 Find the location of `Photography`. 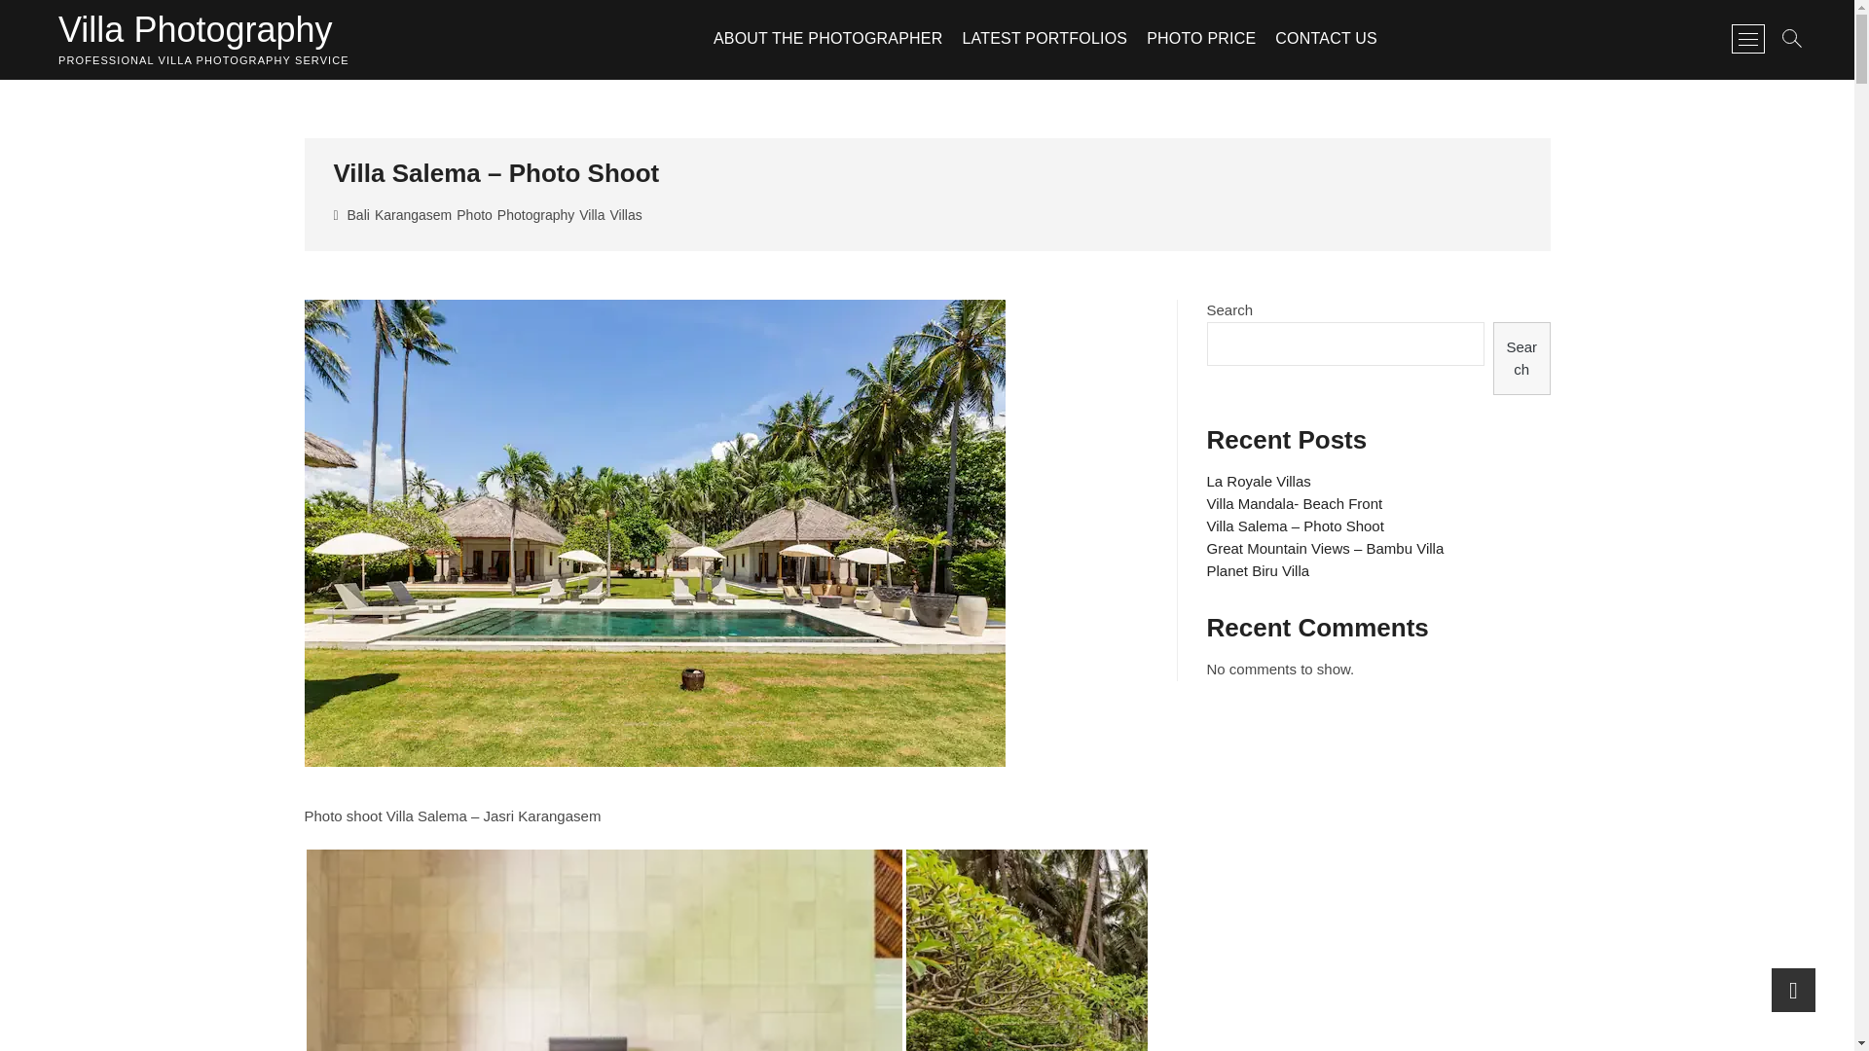

Photography is located at coordinates (537, 217).